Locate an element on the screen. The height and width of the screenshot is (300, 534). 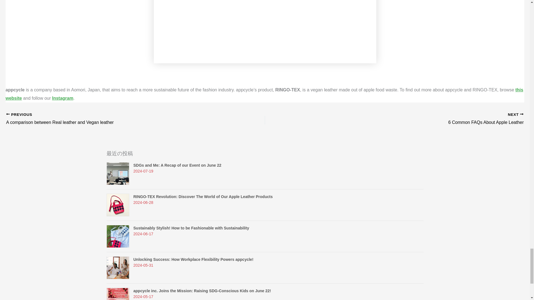
6 Common FAQs About Apple Leather is located at coordinates (264, 94).